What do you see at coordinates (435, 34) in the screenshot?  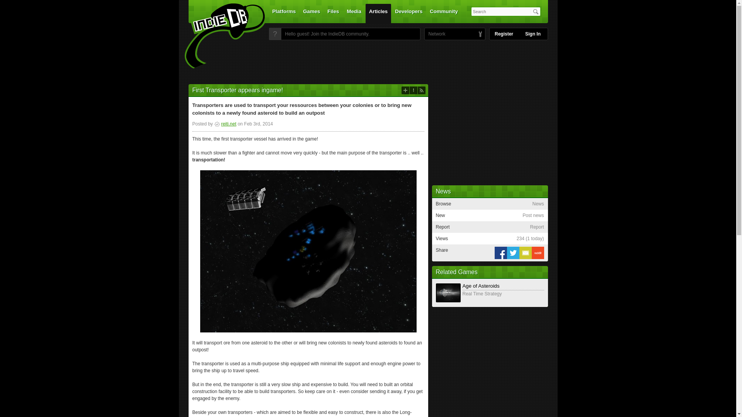 I see `DBolical` at bounding box center [435, 34].